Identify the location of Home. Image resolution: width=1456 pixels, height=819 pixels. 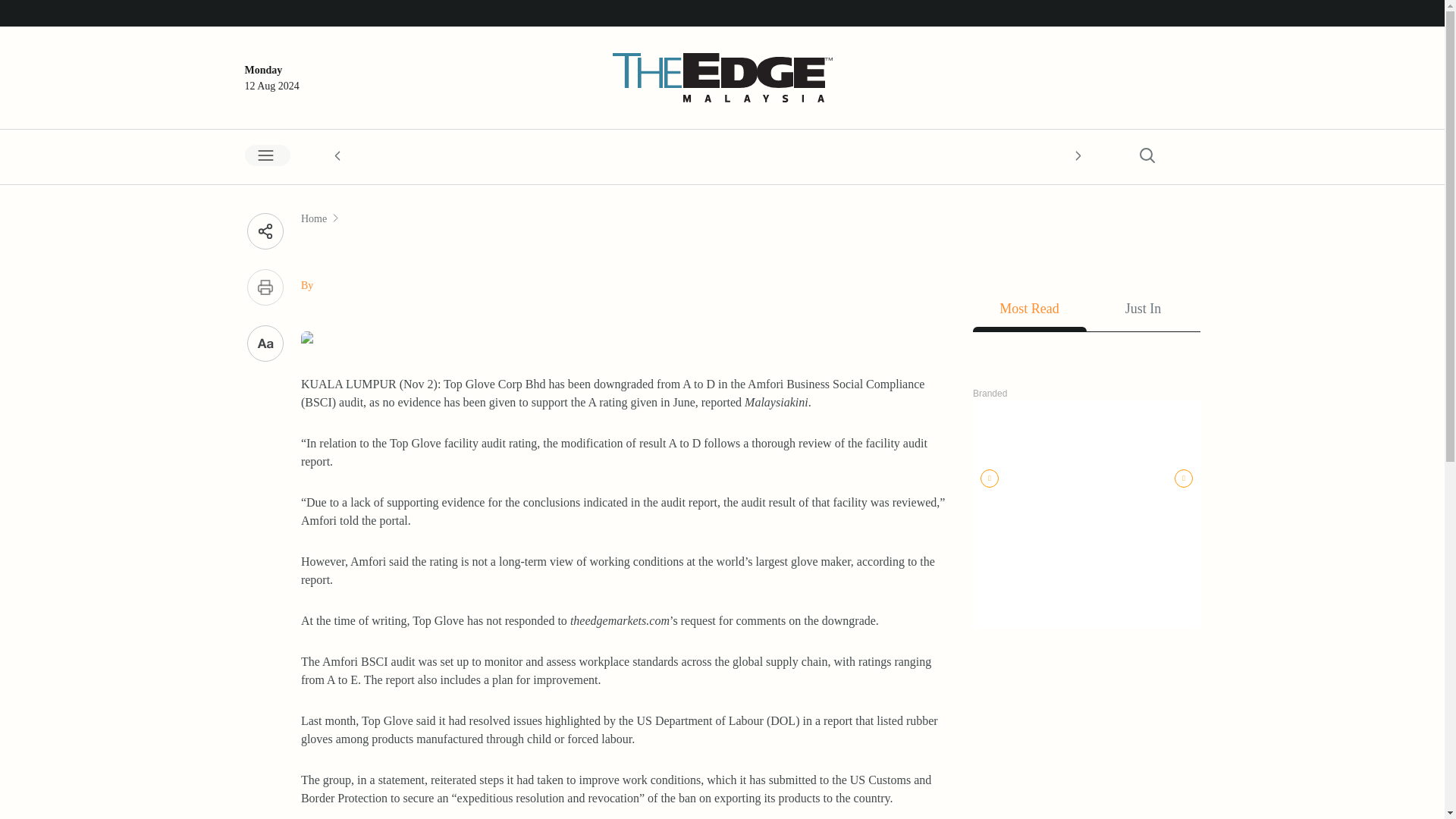
(314, 218).